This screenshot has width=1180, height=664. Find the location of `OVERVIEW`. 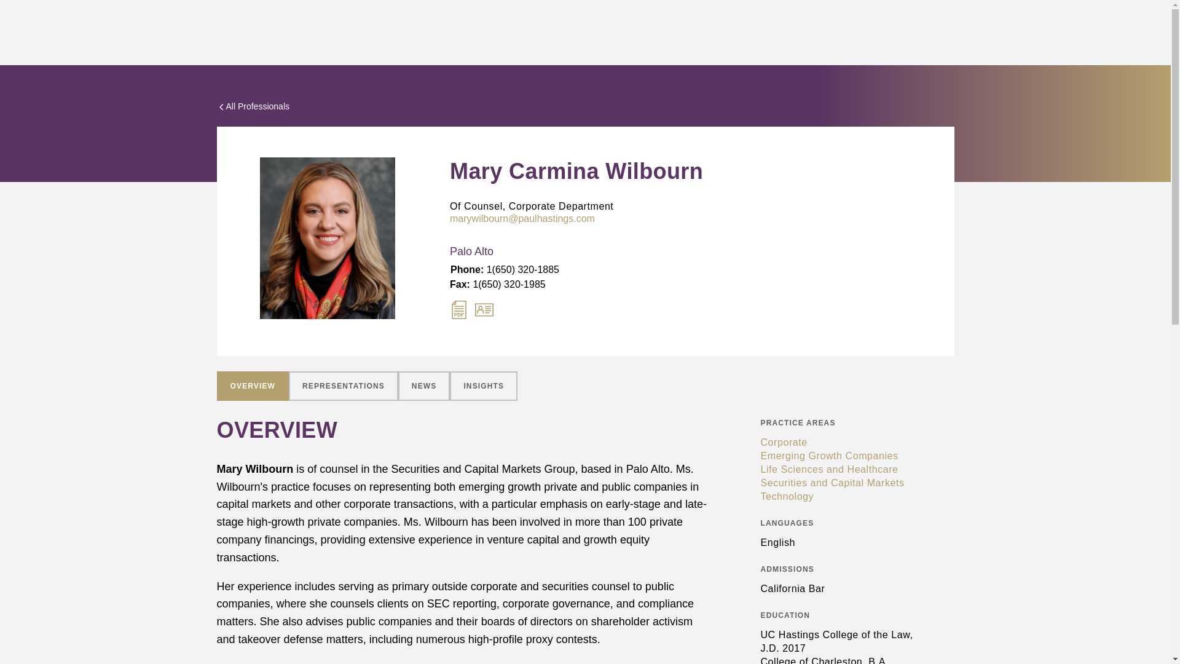

OVERVIEW is located at coordinates (252, 386).